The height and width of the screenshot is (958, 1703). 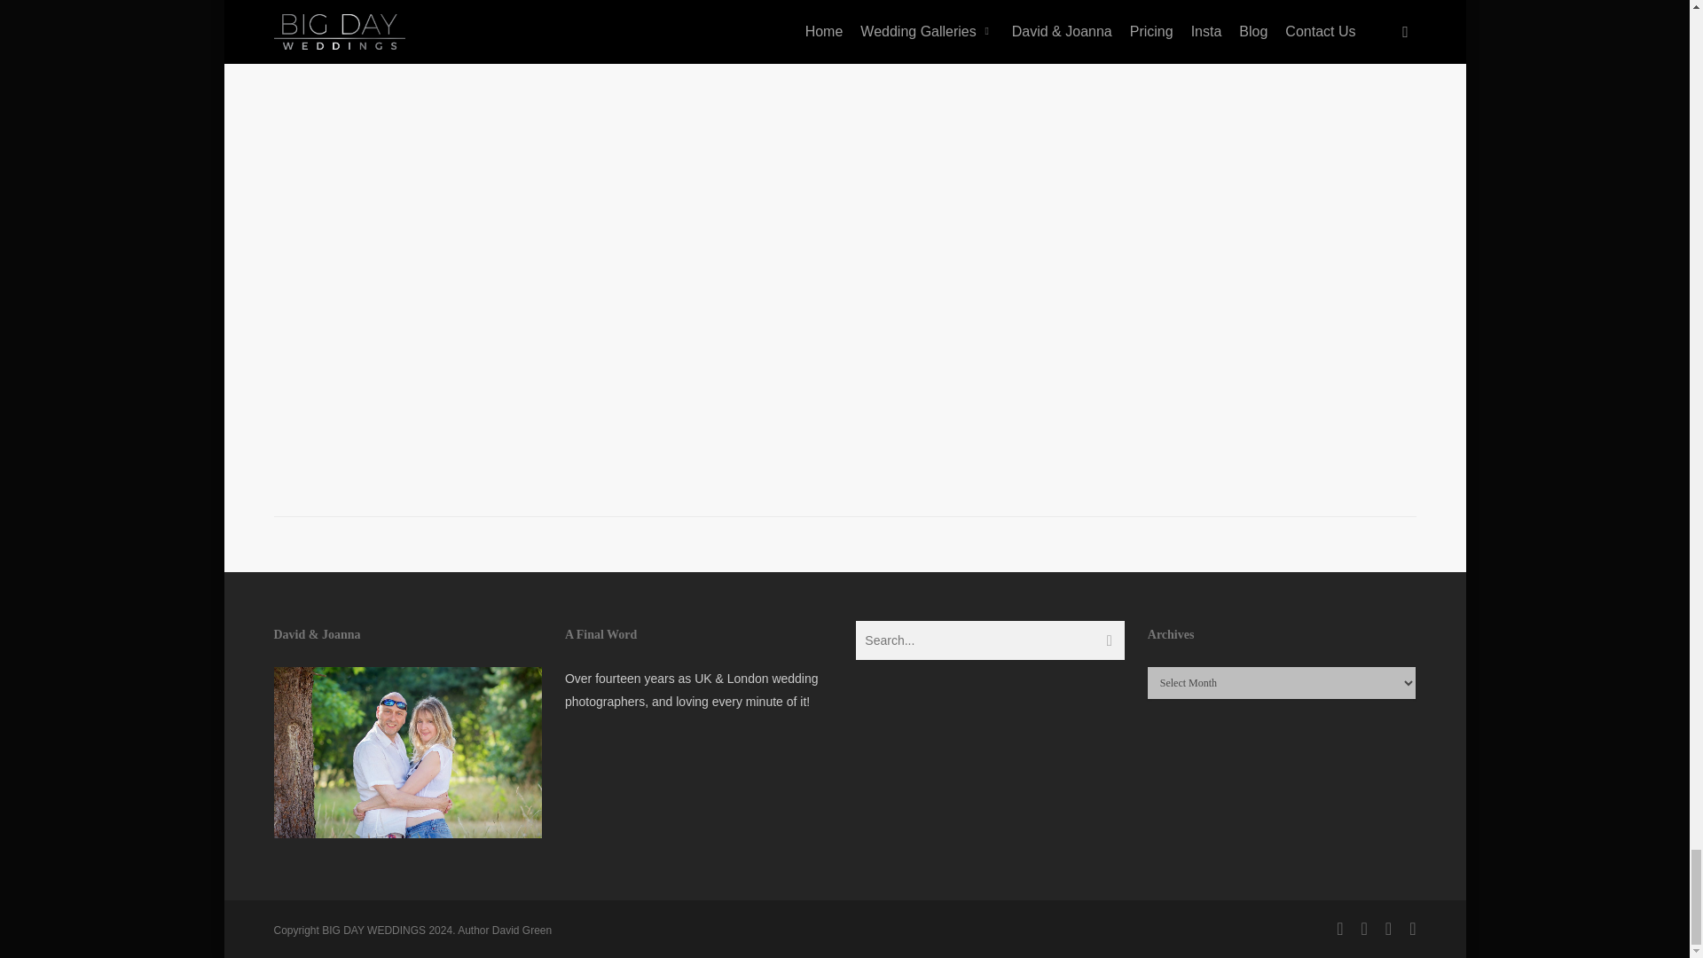 What do you see at coordinates (990, 640) in the screenshot?
I see `Search for:` at bounding box center [990, 640].